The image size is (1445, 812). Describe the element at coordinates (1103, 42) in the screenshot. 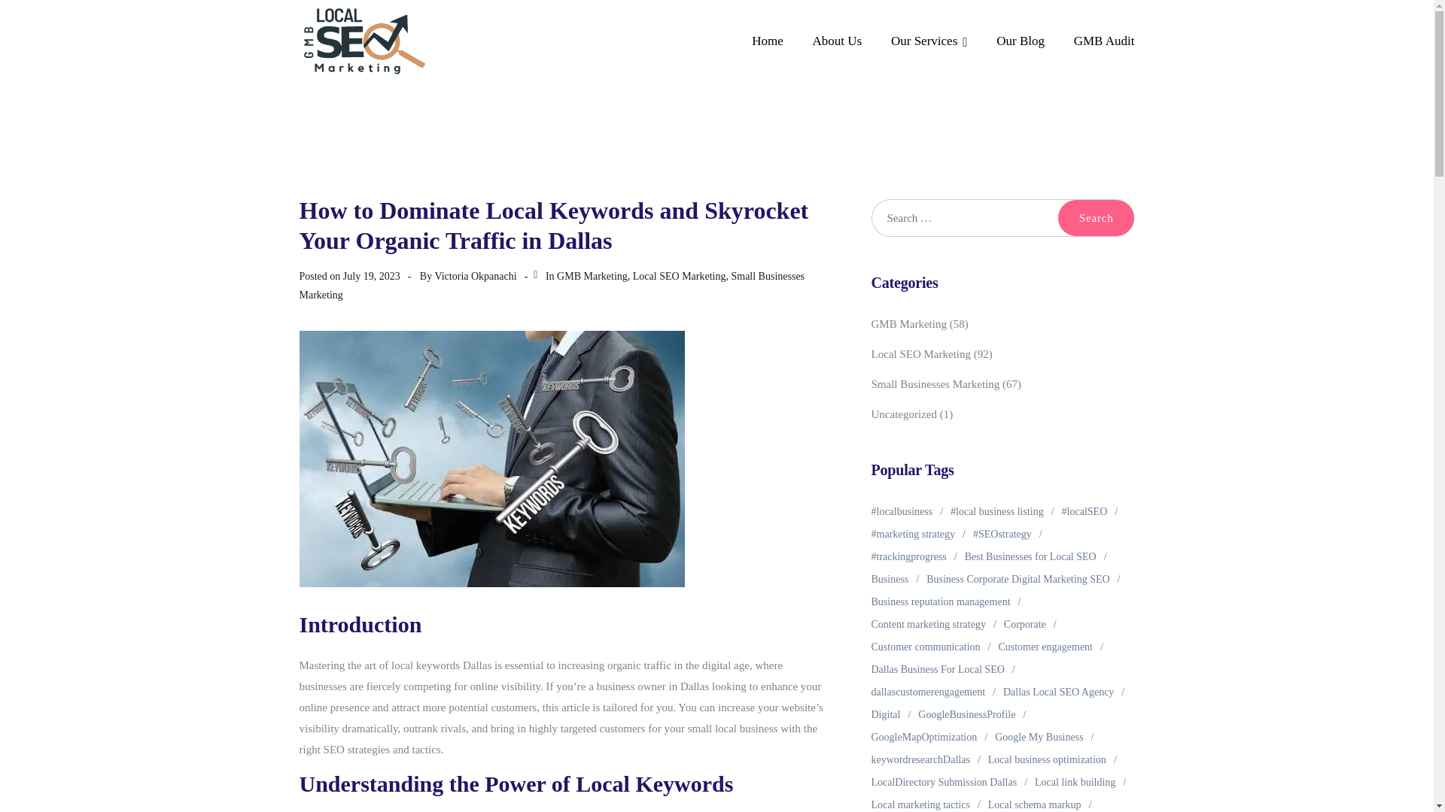

I see `GMB Audit` at that location.